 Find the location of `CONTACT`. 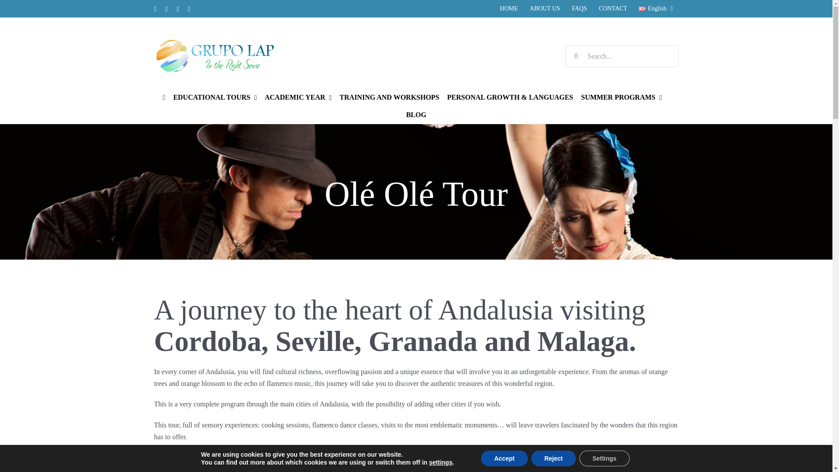

CONTACT is located at coordinates (613, 9).